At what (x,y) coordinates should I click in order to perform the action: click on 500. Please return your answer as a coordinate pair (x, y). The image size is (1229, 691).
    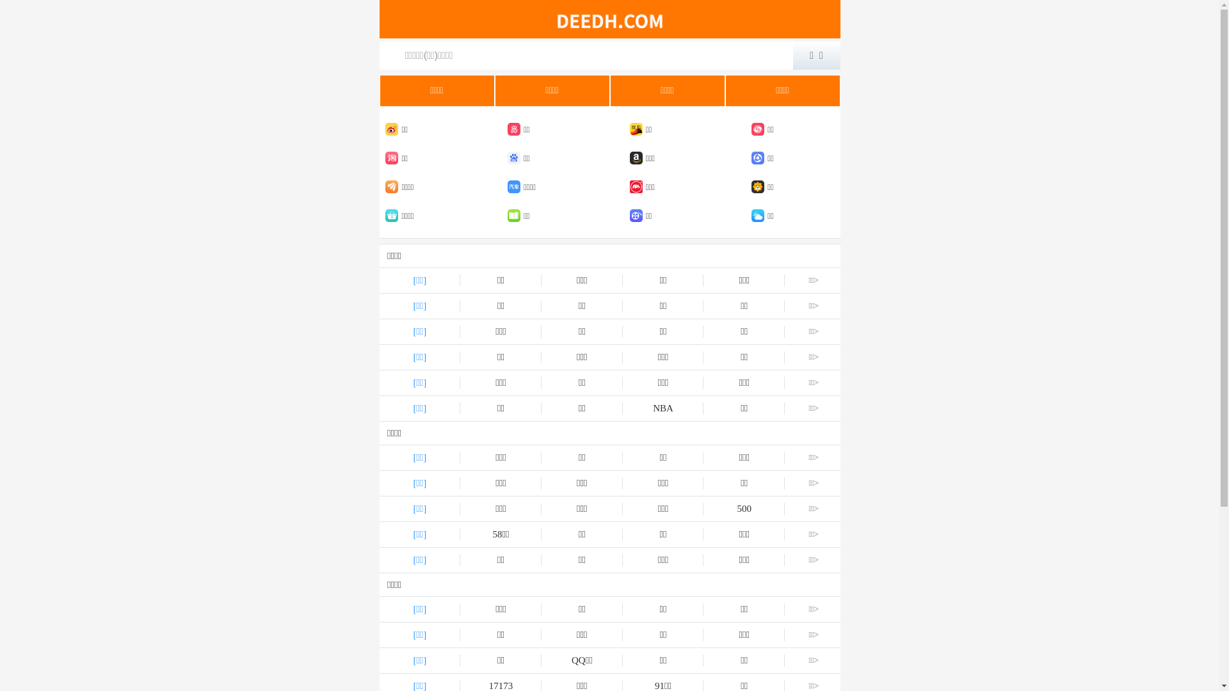
    Looking at the image, I should click on (744, 509).